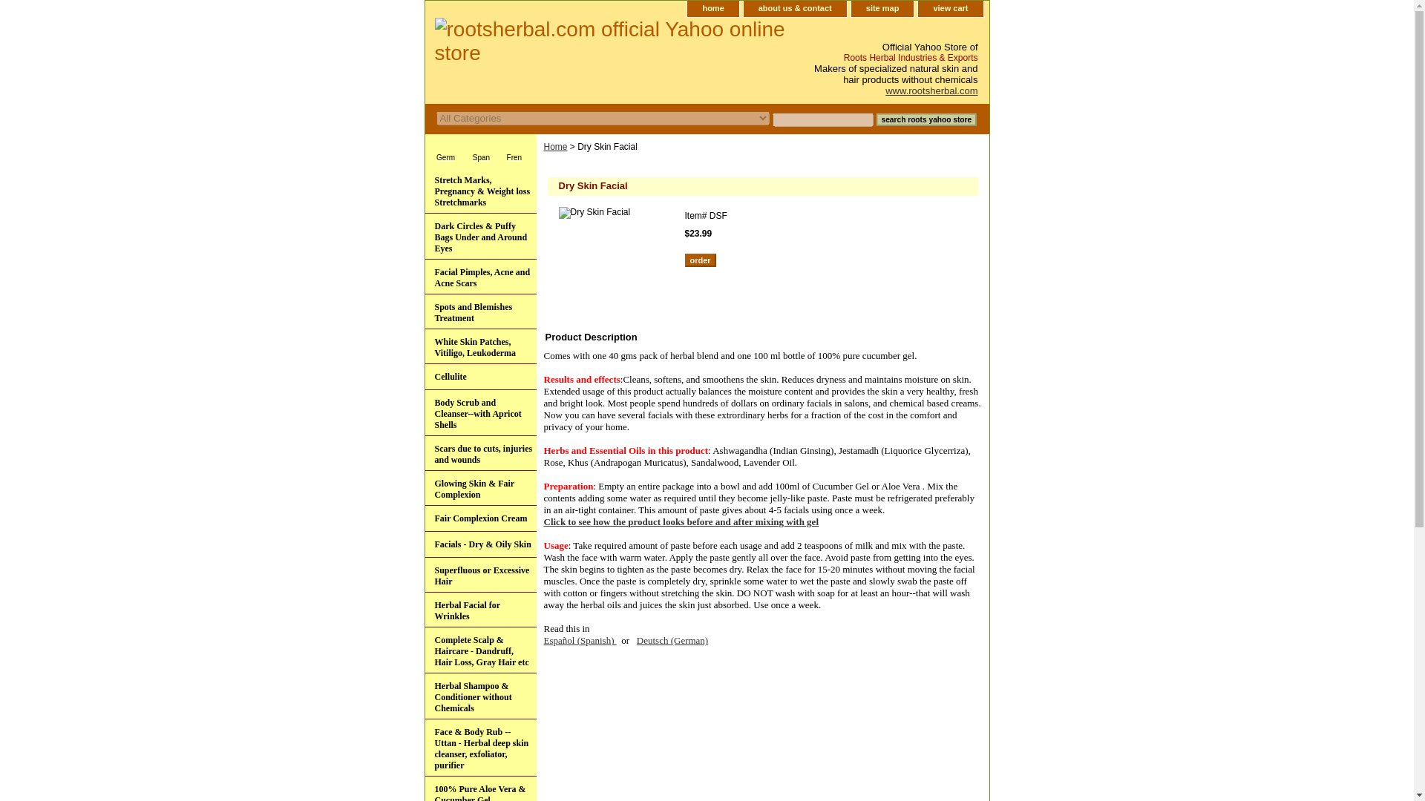  What do you see at coordinates (479, 277) in the screenshot?
I see `Facial Pimples, Acne and Acne Scars` at bounding box center [479, 277].